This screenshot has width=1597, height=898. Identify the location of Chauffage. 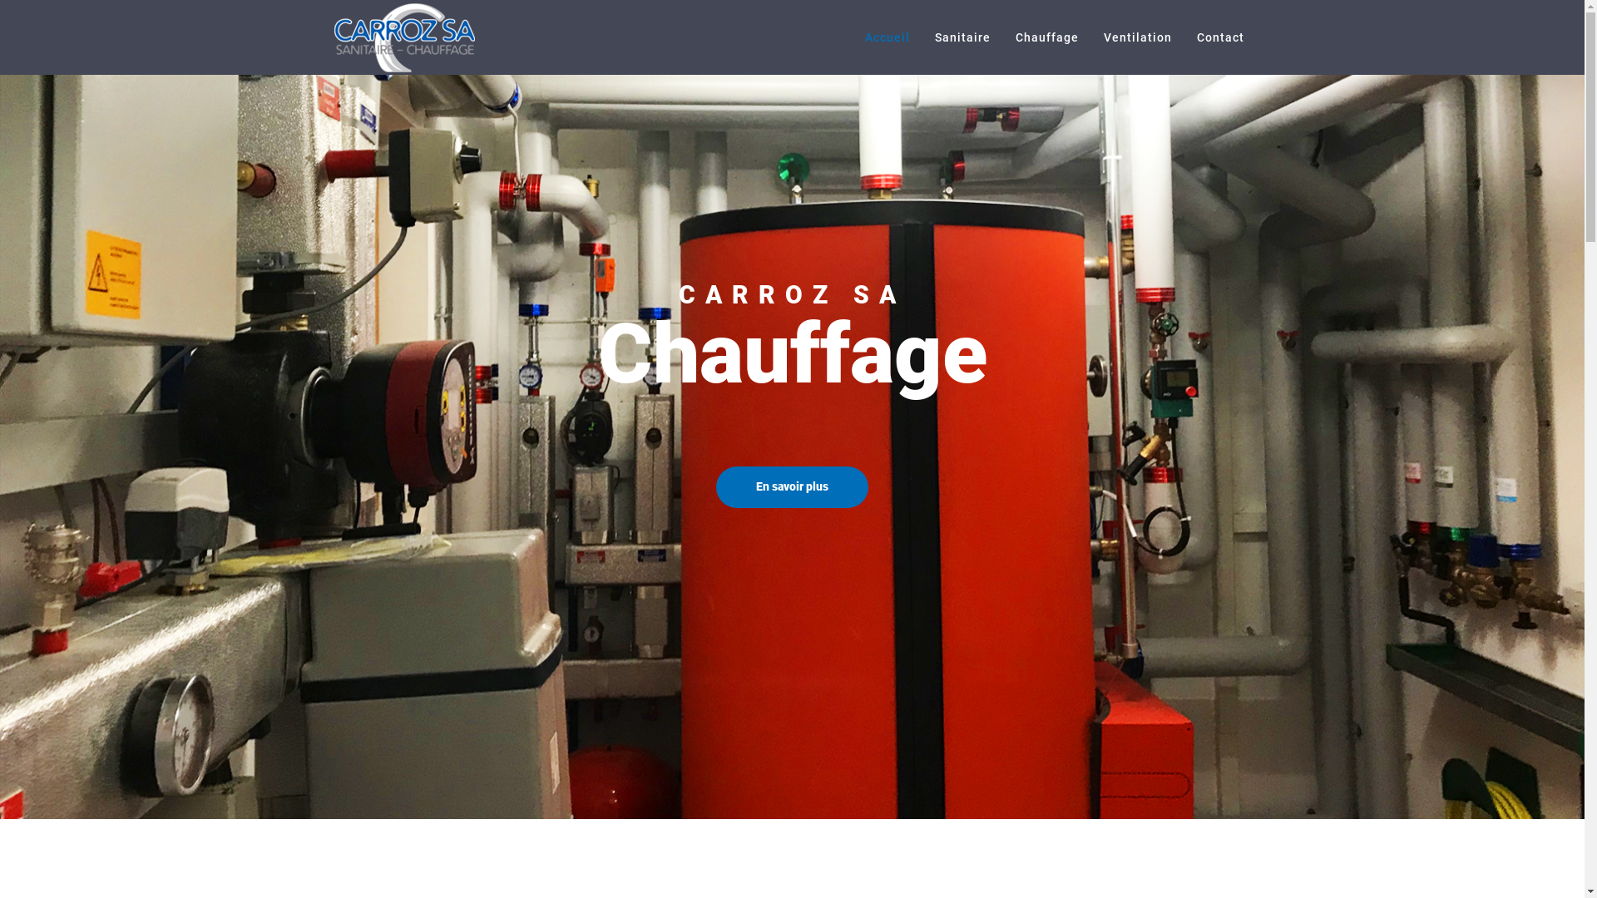
(1047, 37).